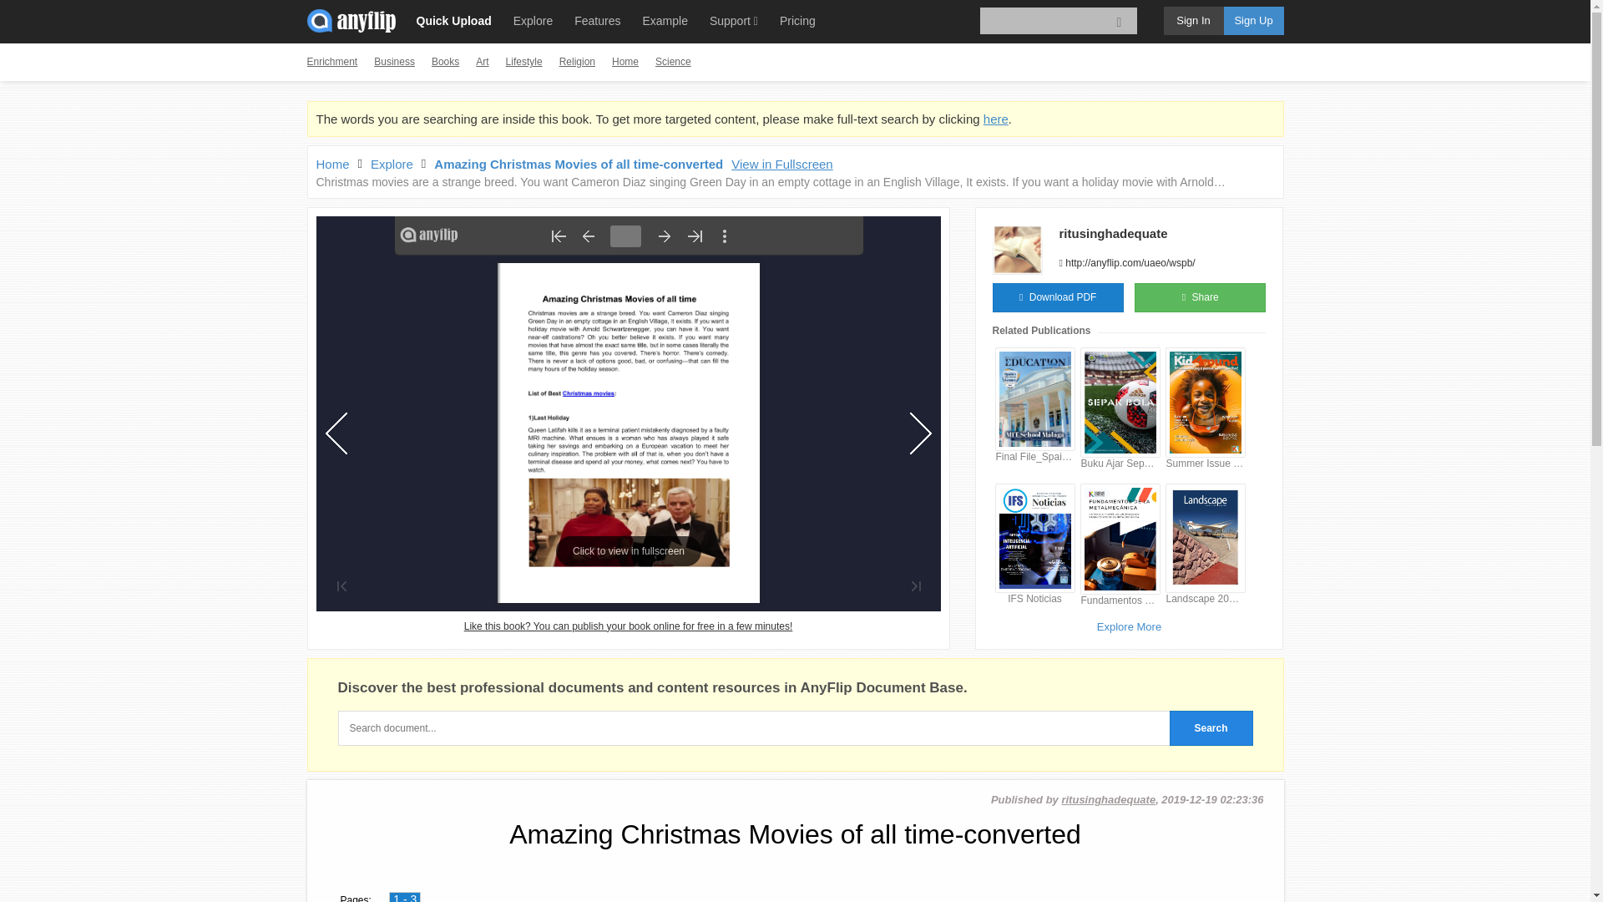 This screenshot has width=1603, height=902. Describe the element at coordinates (1120, 463) in the screenshot. I see `Buku Ajar Sepak Bola Kelas 8` at that location.